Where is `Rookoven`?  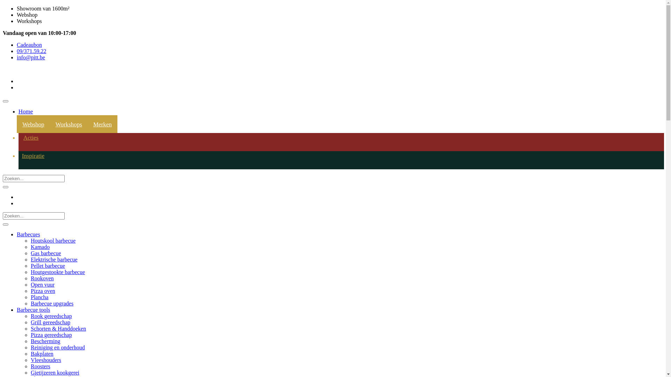
Rookoven is located at coordinates (42, 279).